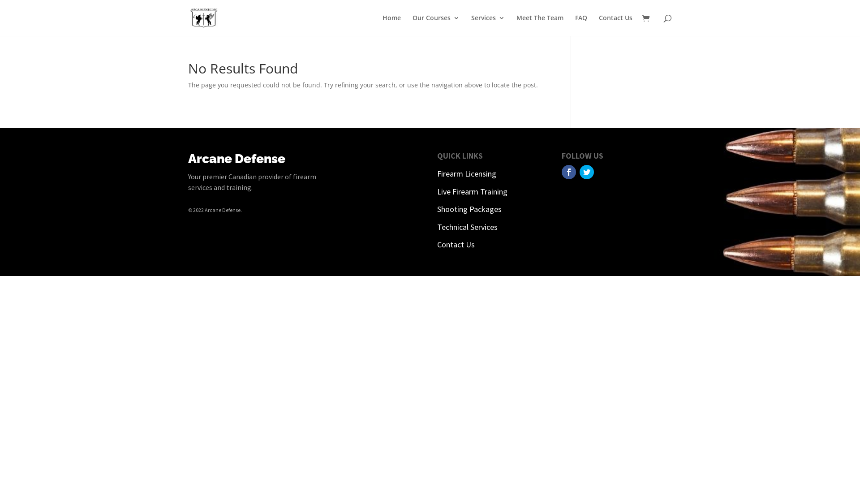  I want to click on FAQ, so click(581, 25).